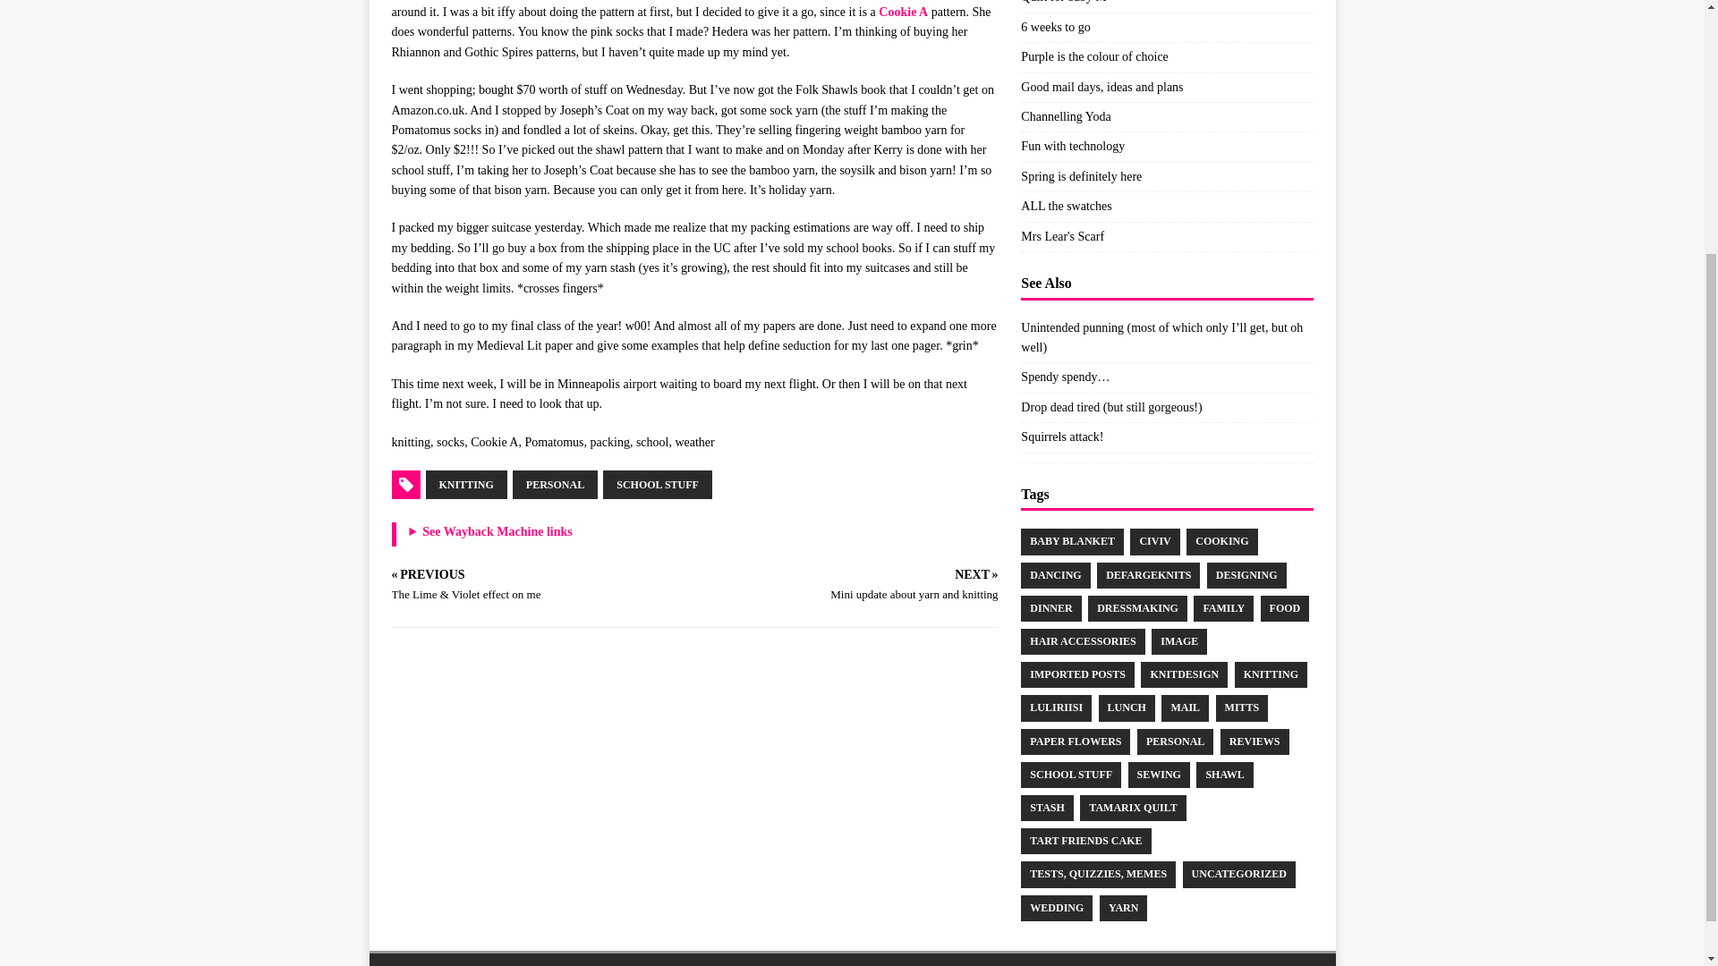 This screenshot has width=1718, height=966. What do you see at coordinates (1056, 707) in the screenshot?
I see `luliriisi` at bounding box center [1056, 707].